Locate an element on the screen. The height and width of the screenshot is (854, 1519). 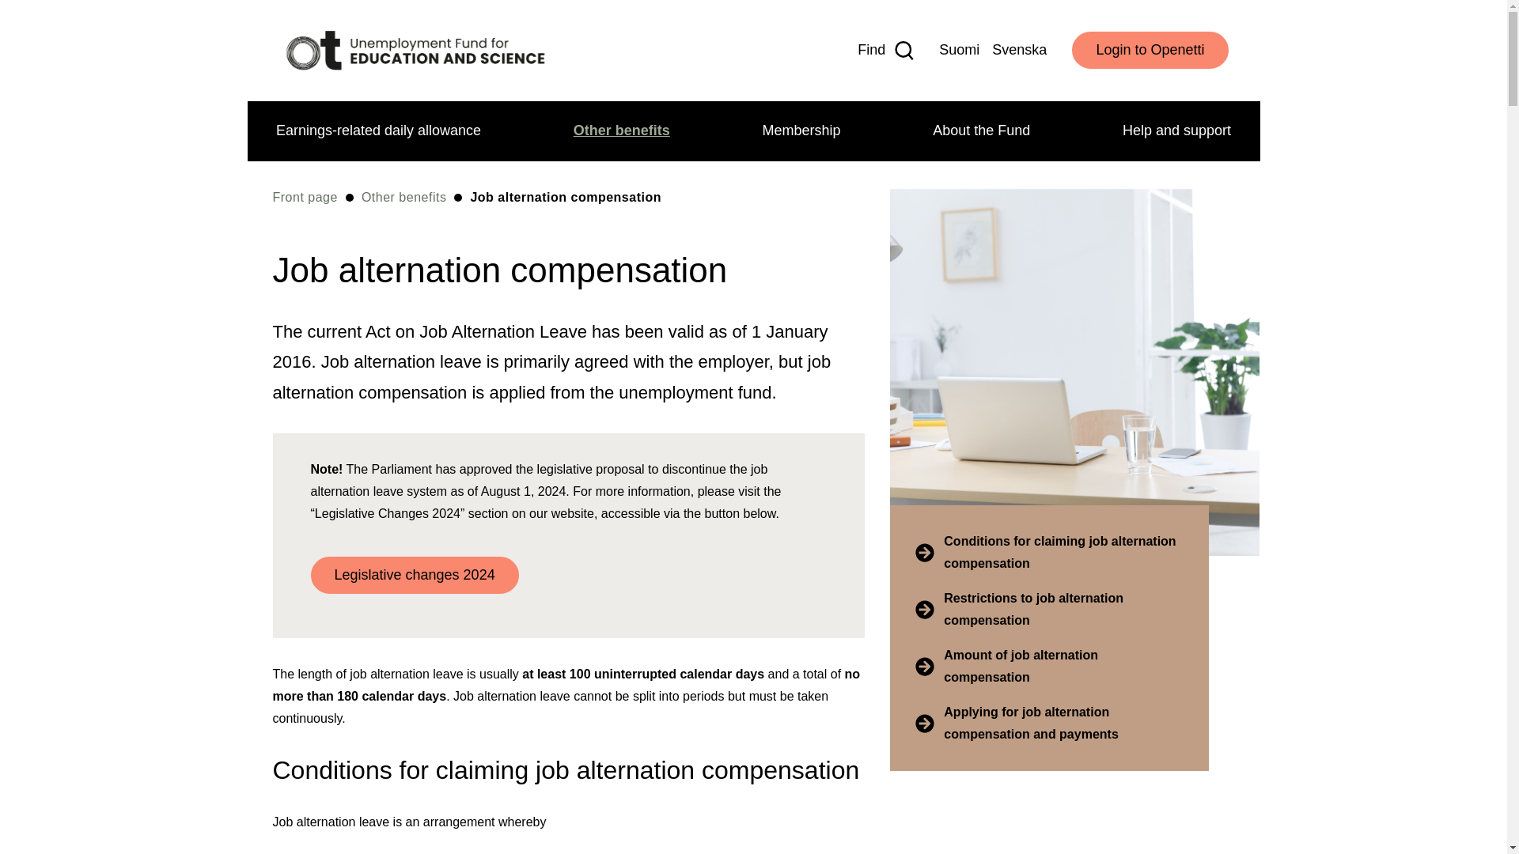
Suomi is located at coordinates (959, 50).